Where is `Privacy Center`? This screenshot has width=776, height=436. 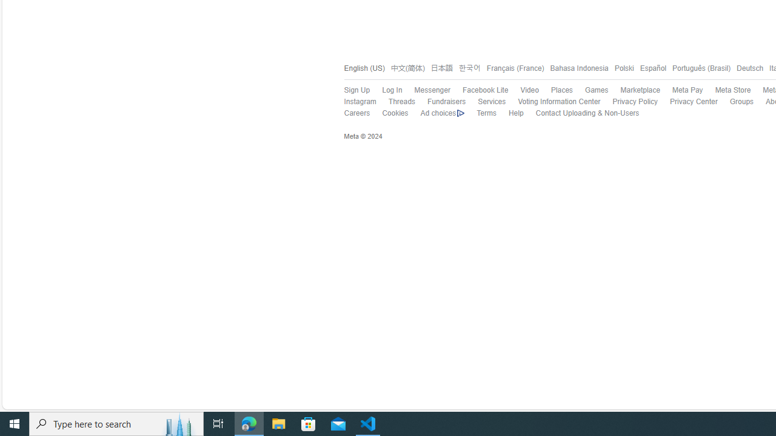 Privacy Center is located at coordinates (687, 102).